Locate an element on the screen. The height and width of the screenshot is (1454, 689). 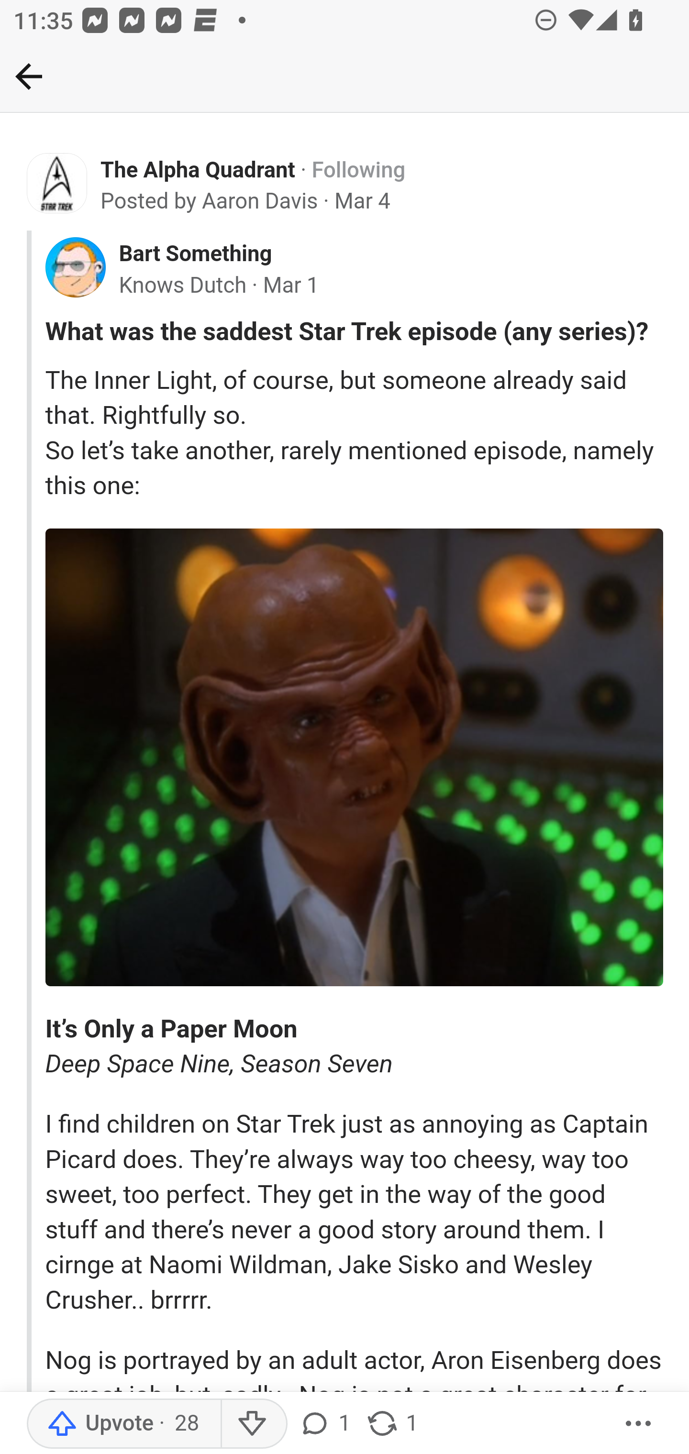
Icon for The Alpha Quadrant is located at coordinates (57, 184).